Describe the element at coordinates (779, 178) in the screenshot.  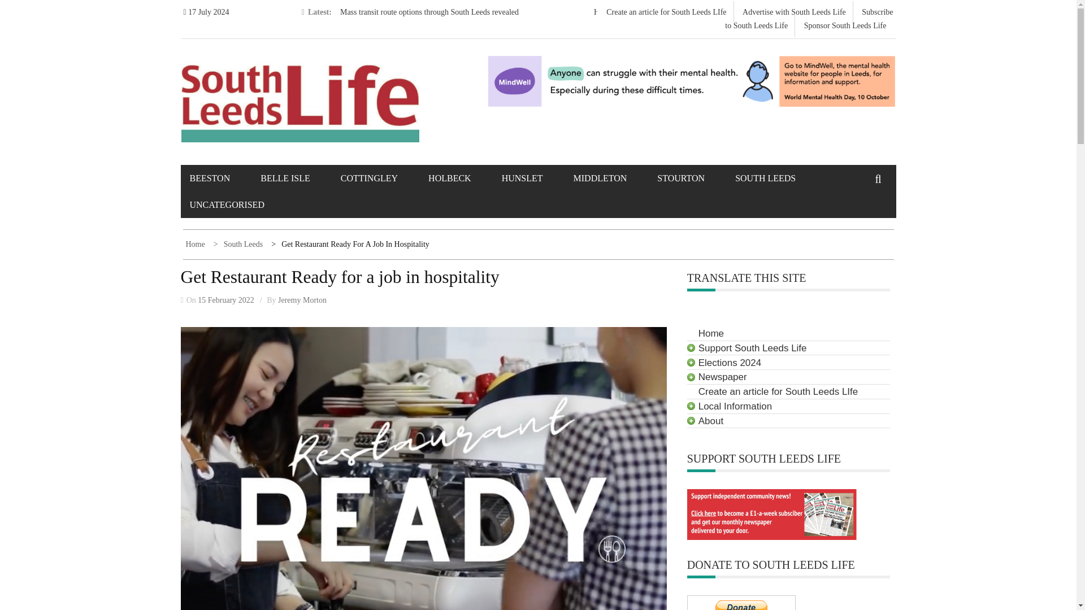
I see `SOUTH LEEDS` at that location.